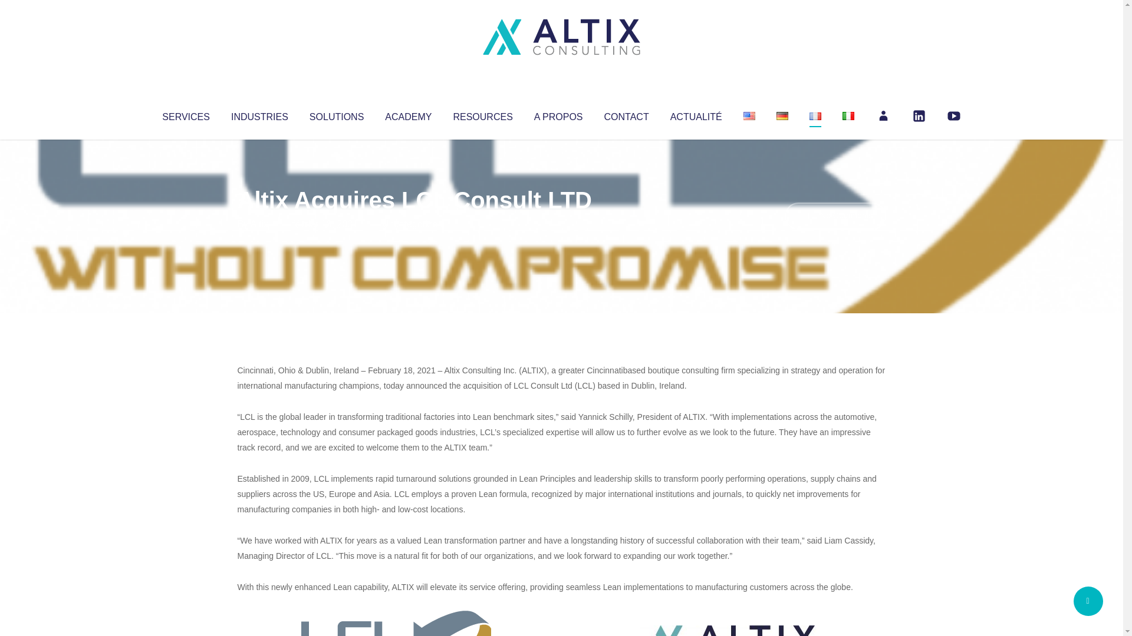 Image resolution: width=1132 pixels, height=636 pixels. Describe the element at coordinates (336, 114) in the screenshot. I see `SOLUTIONS` at that location.